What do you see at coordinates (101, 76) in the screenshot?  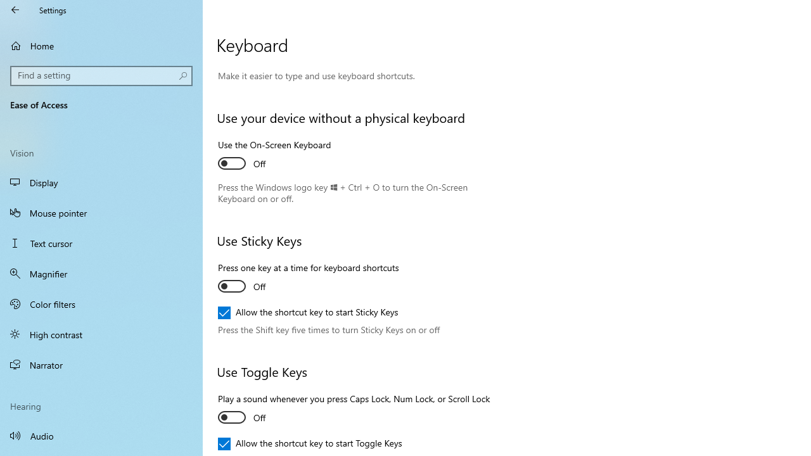 I see `Search box, Find a setting` at bounding box center [101, 76].